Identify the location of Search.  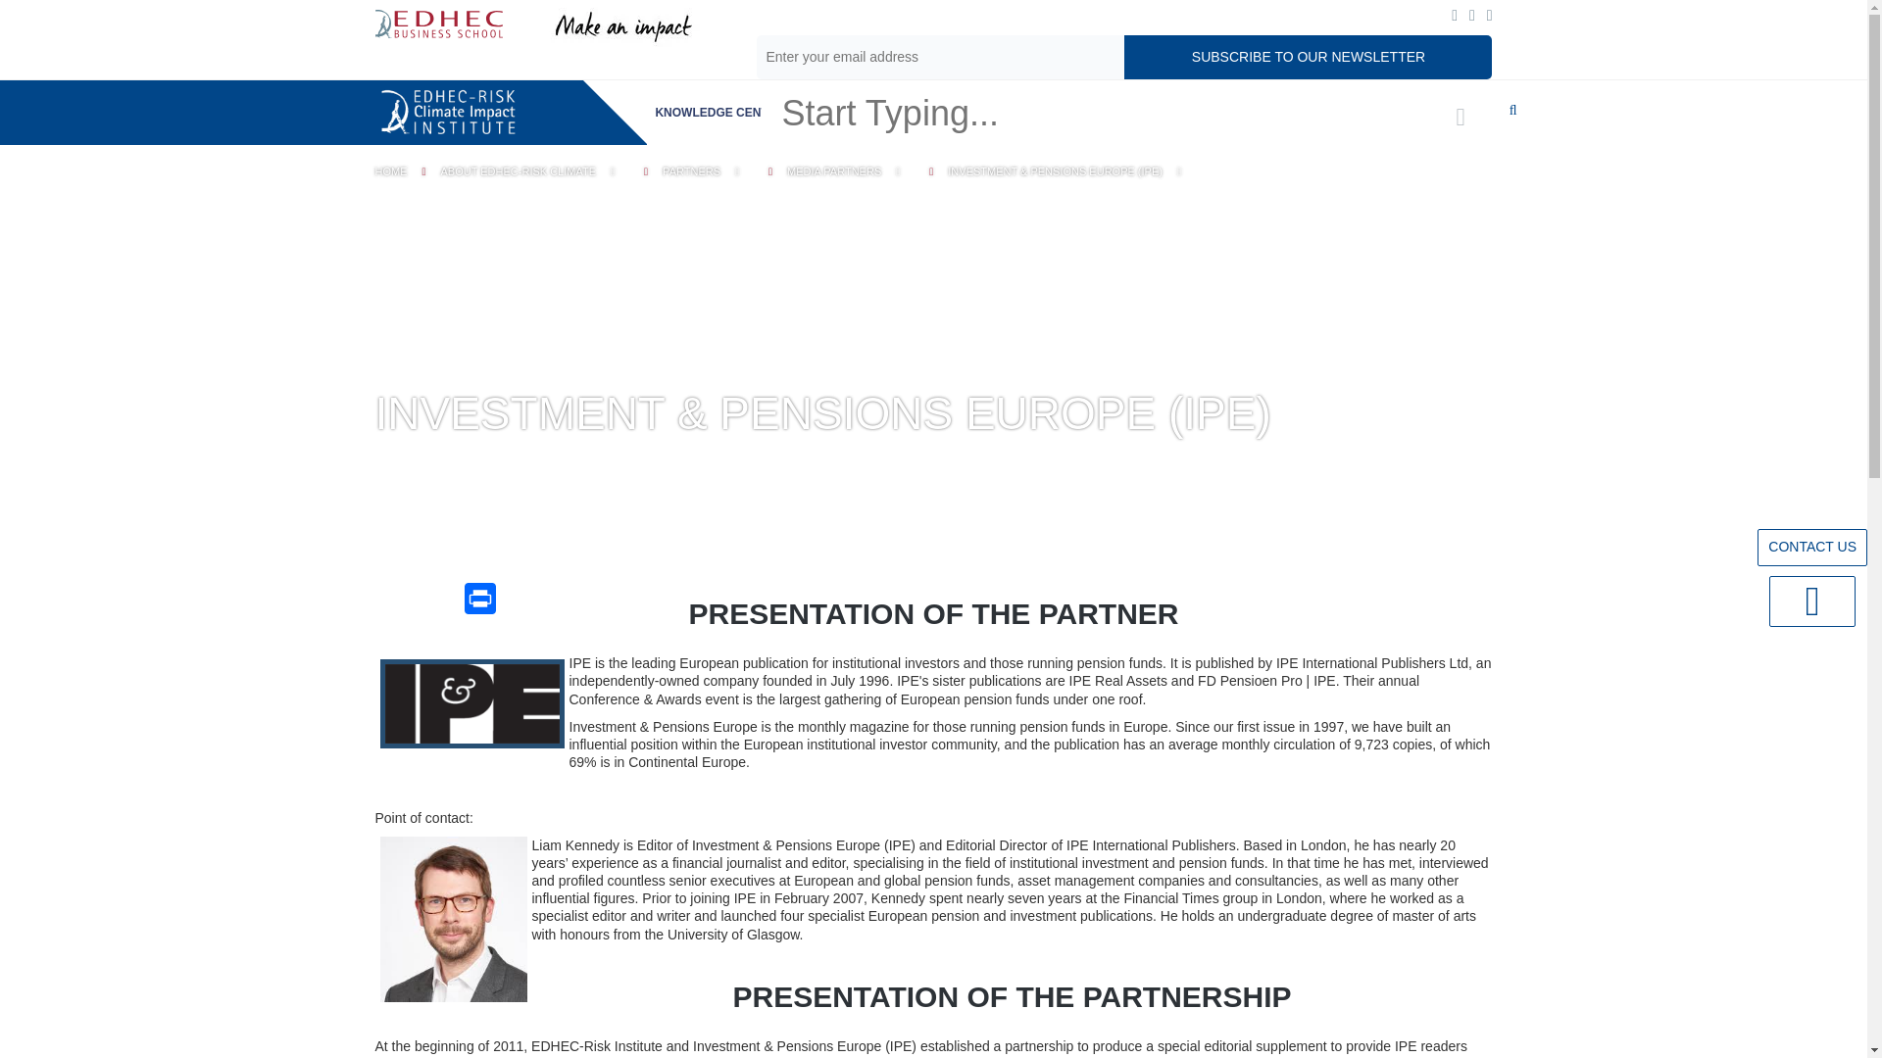
(820, 98).